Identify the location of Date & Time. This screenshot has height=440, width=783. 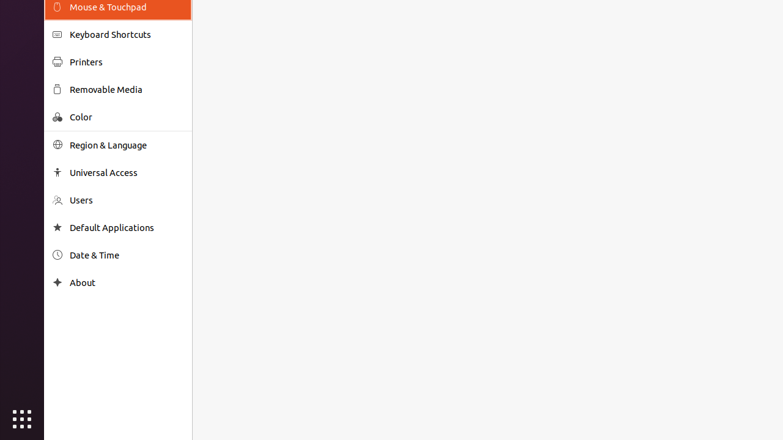
(127, 255).